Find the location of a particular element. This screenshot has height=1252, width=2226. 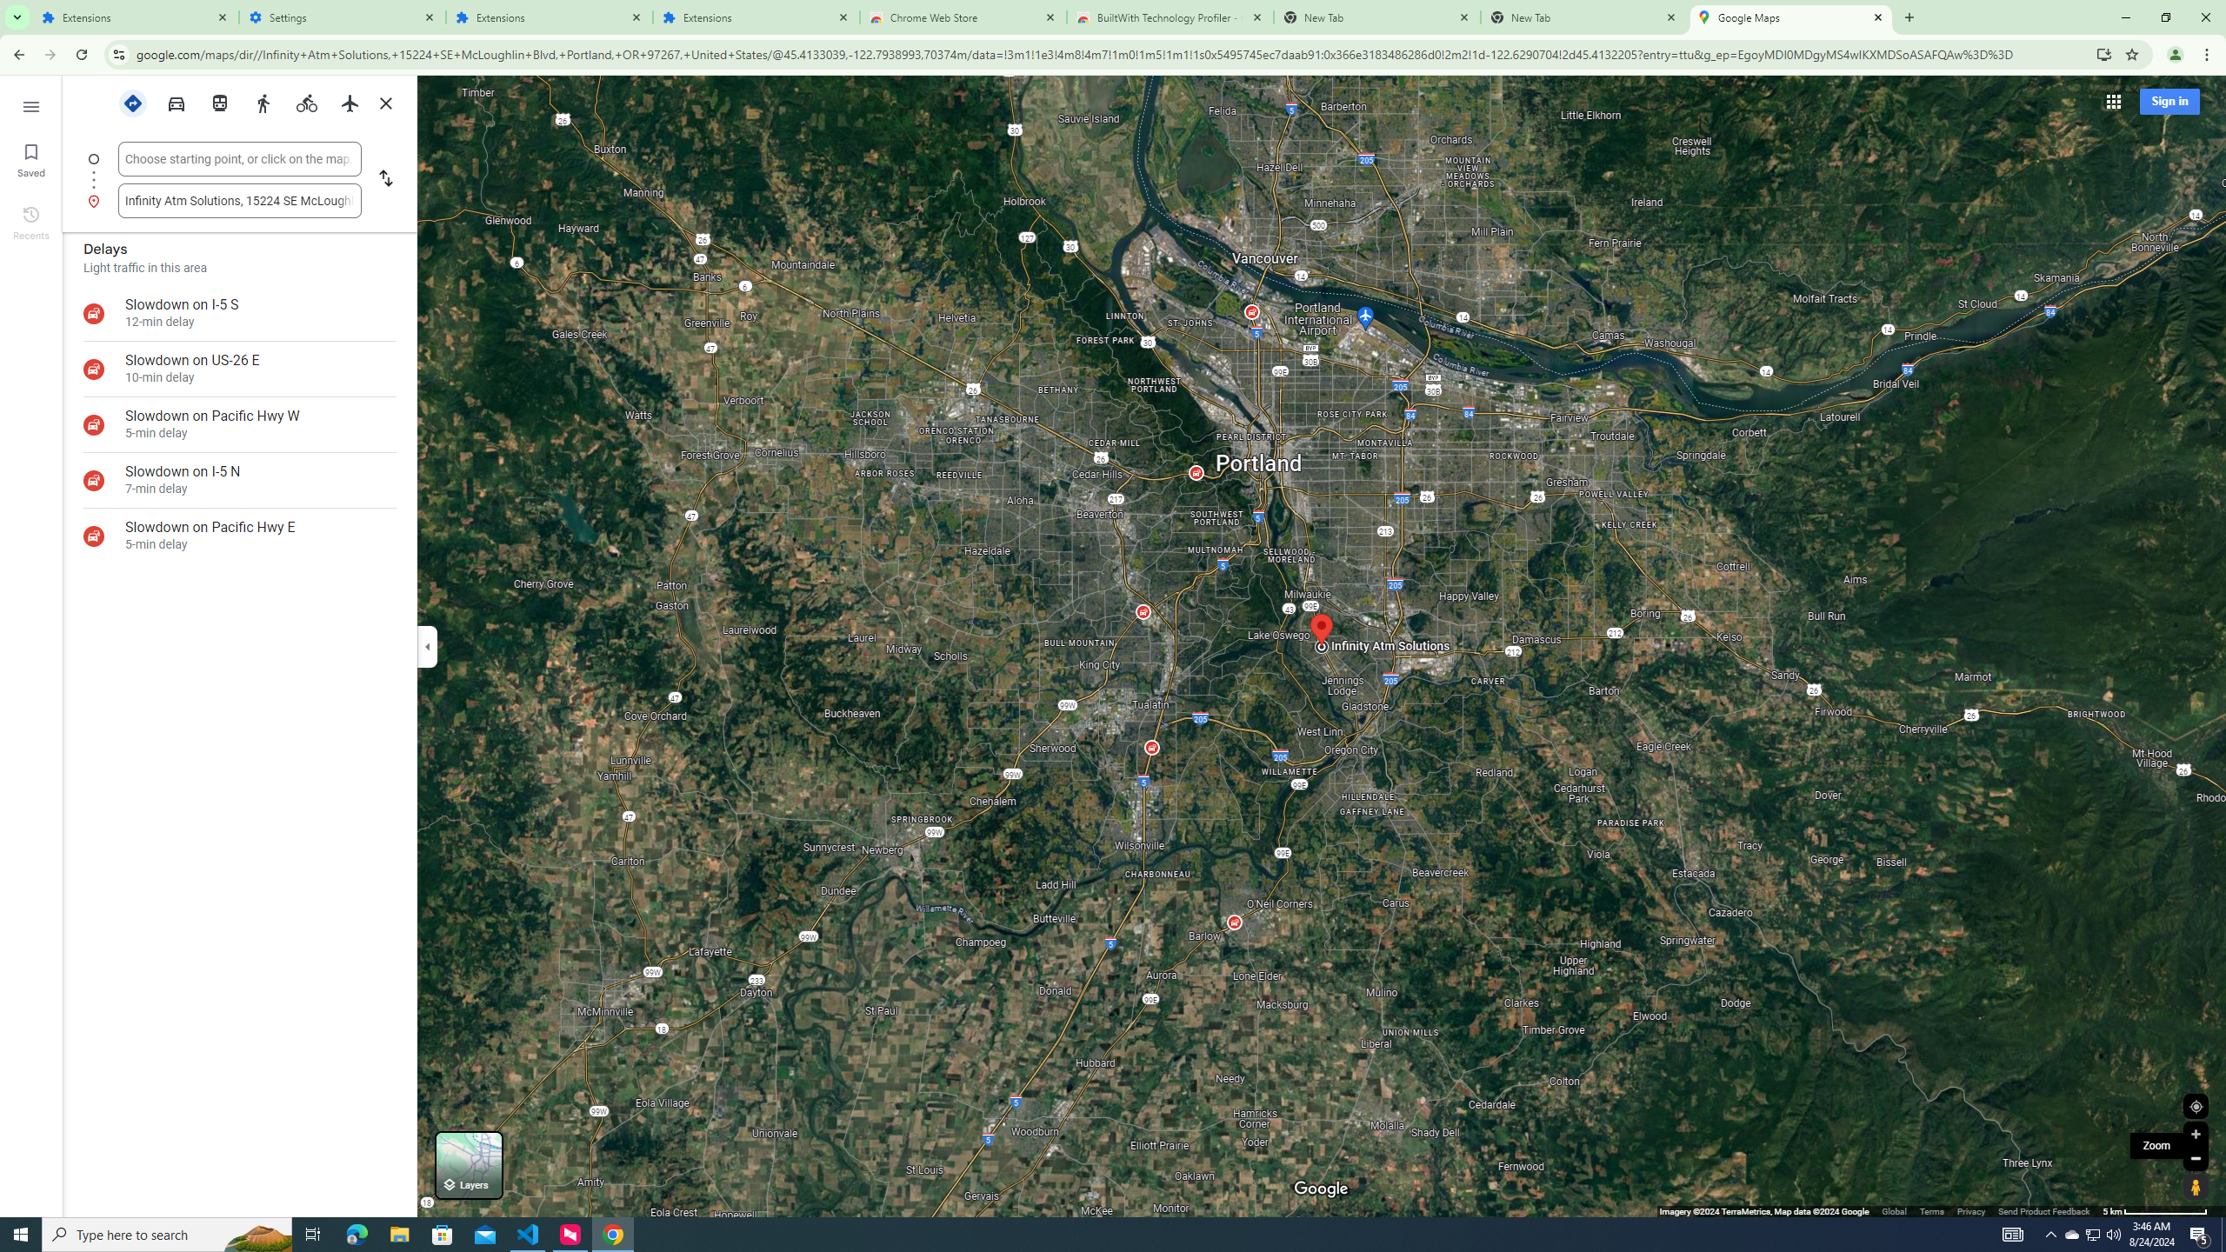

Install Google Maps is located at coordinates (2104, 54).